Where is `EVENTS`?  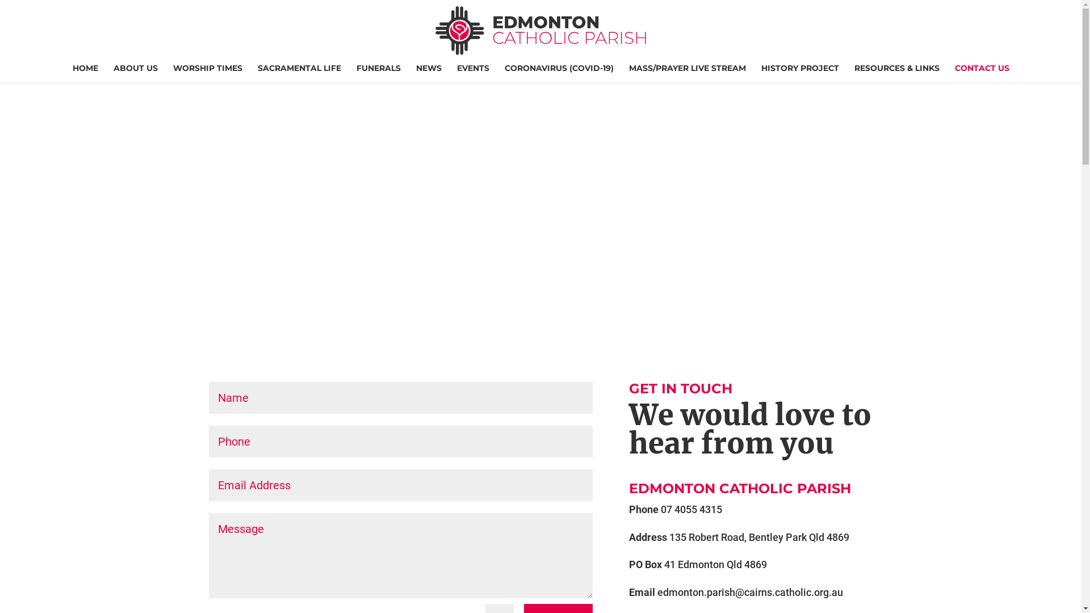
EVENTS is located at coordinates (472, 74).